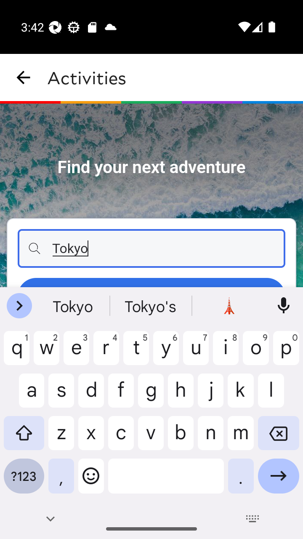  Describe the element at coordinates (151, 248) in the screenshot. I see `Tokyo` at that location.